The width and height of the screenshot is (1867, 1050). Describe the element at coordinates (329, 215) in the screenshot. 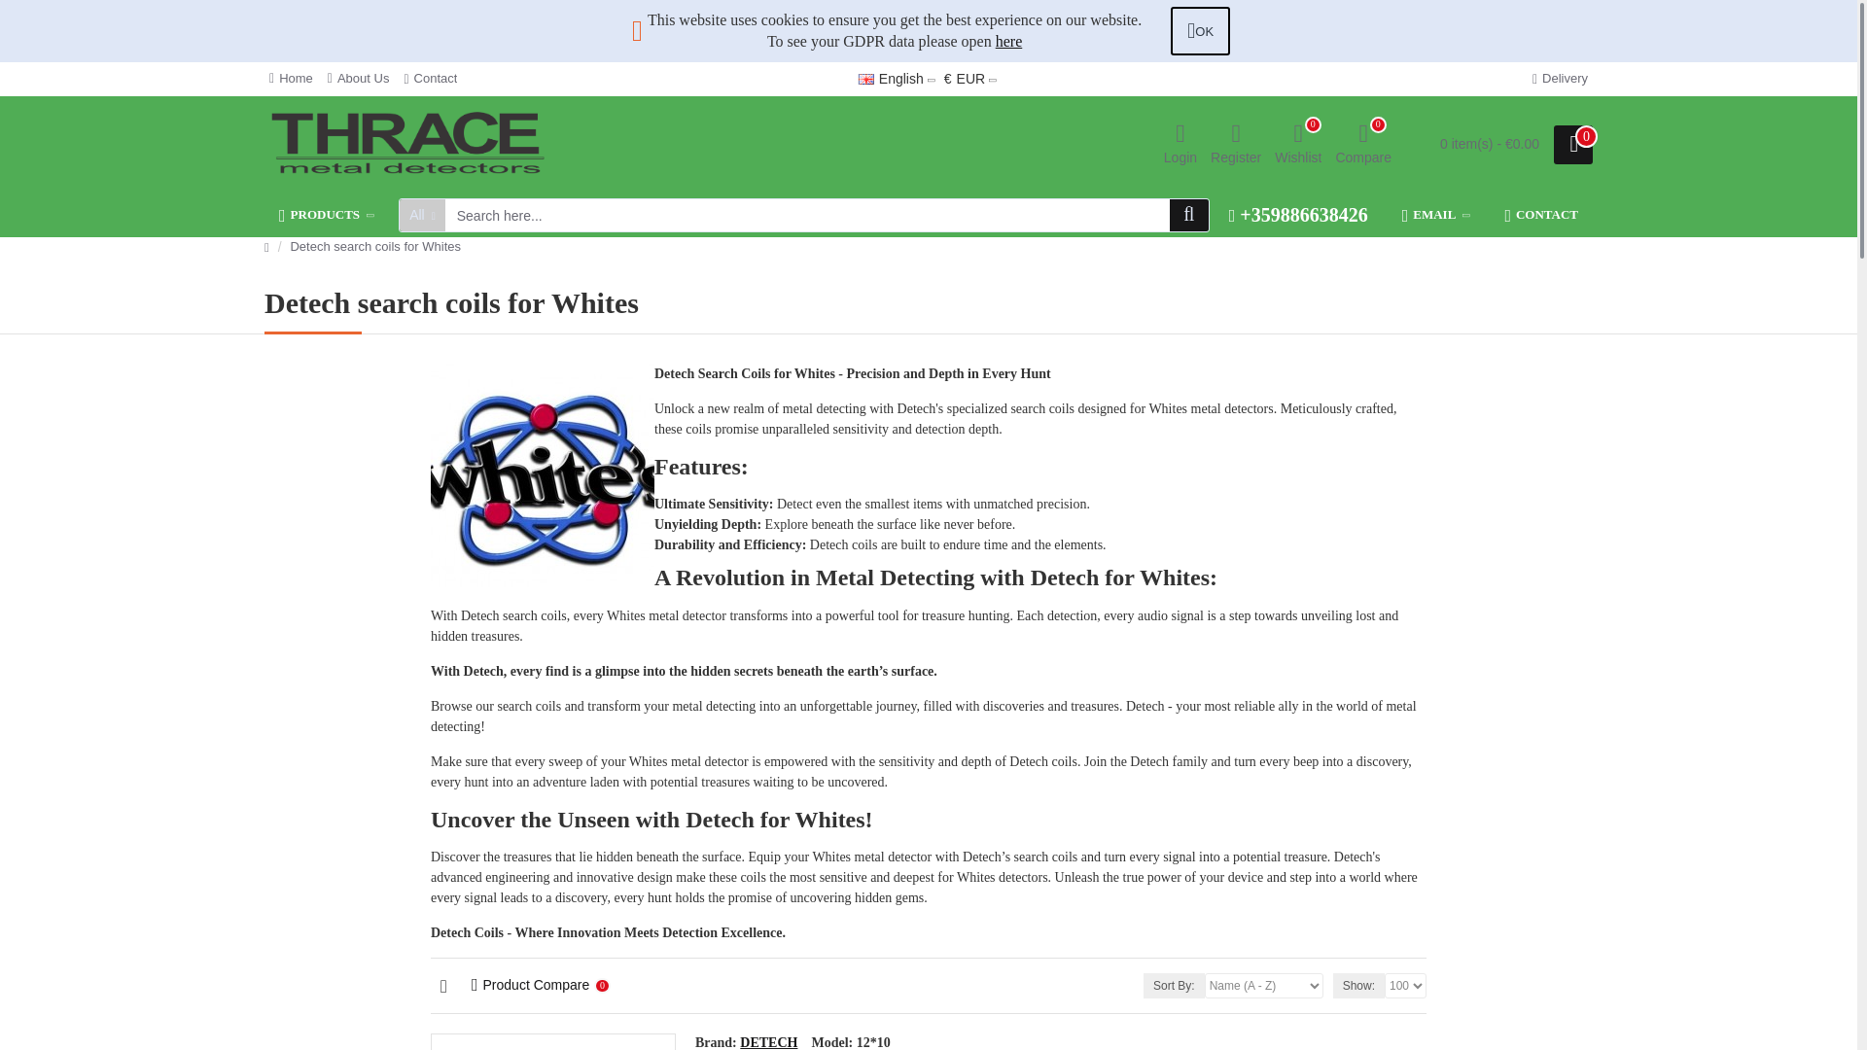

I see `About Us` at that location.